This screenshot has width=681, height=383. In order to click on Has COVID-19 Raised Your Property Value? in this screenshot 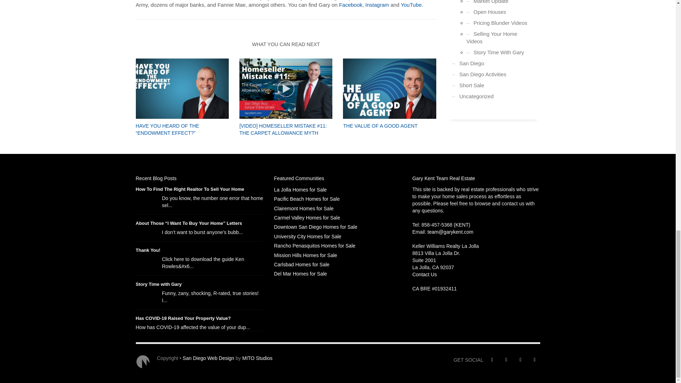, I will do `click(183, 318)`.